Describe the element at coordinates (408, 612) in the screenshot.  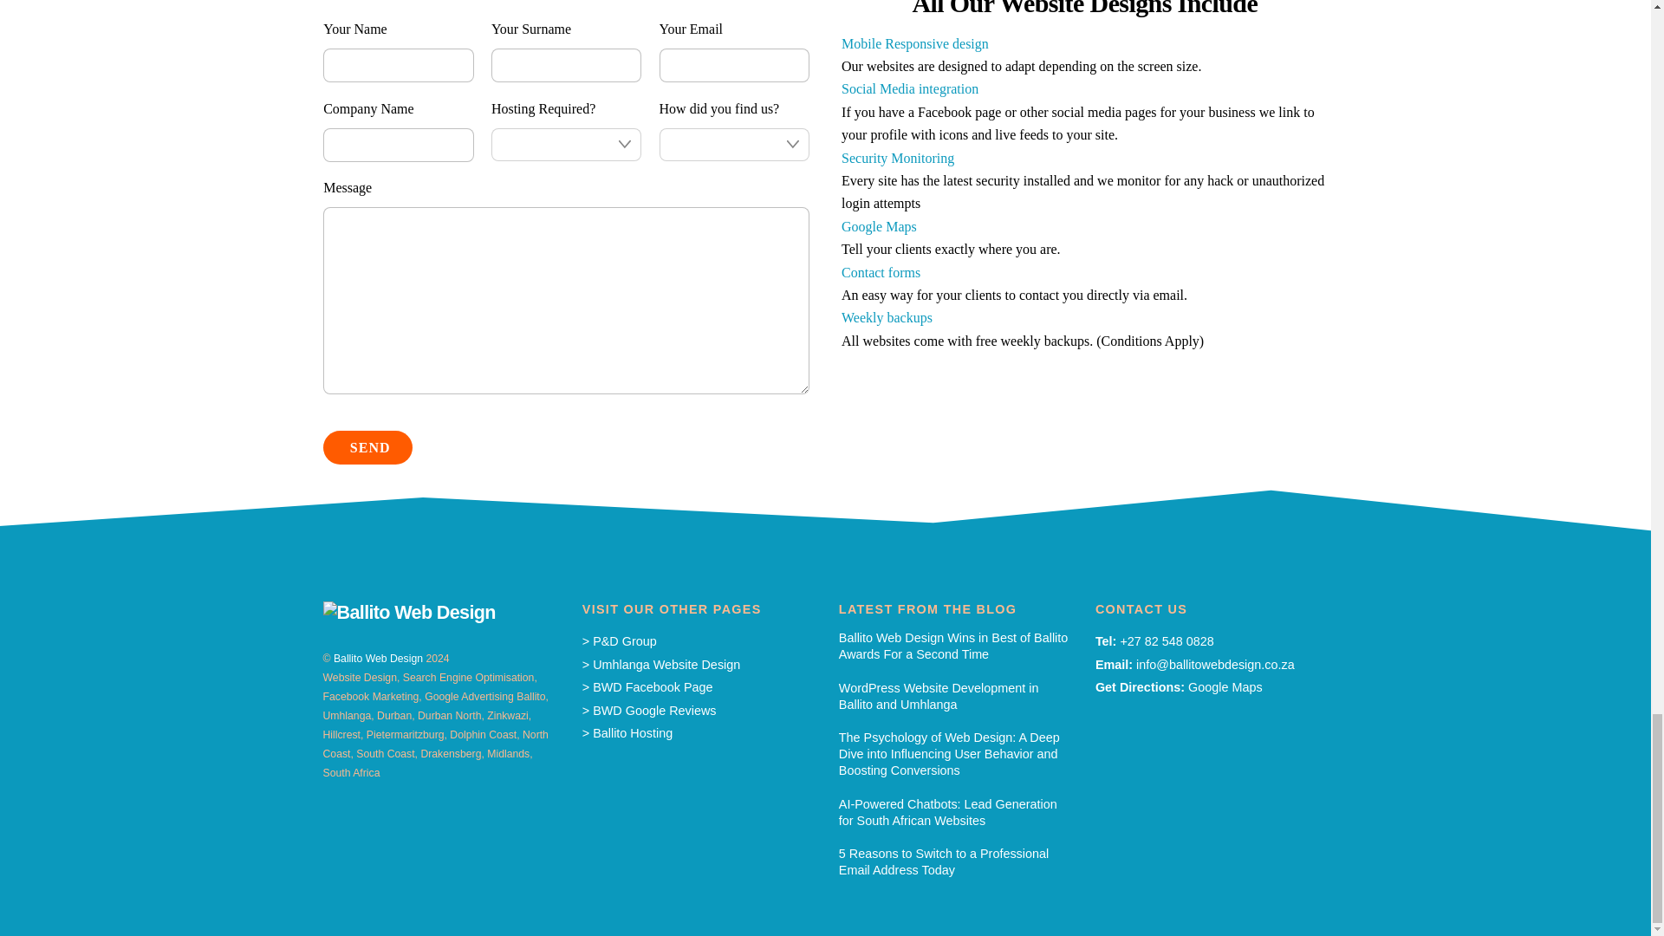
I see `Ballito Web Design` at that location.